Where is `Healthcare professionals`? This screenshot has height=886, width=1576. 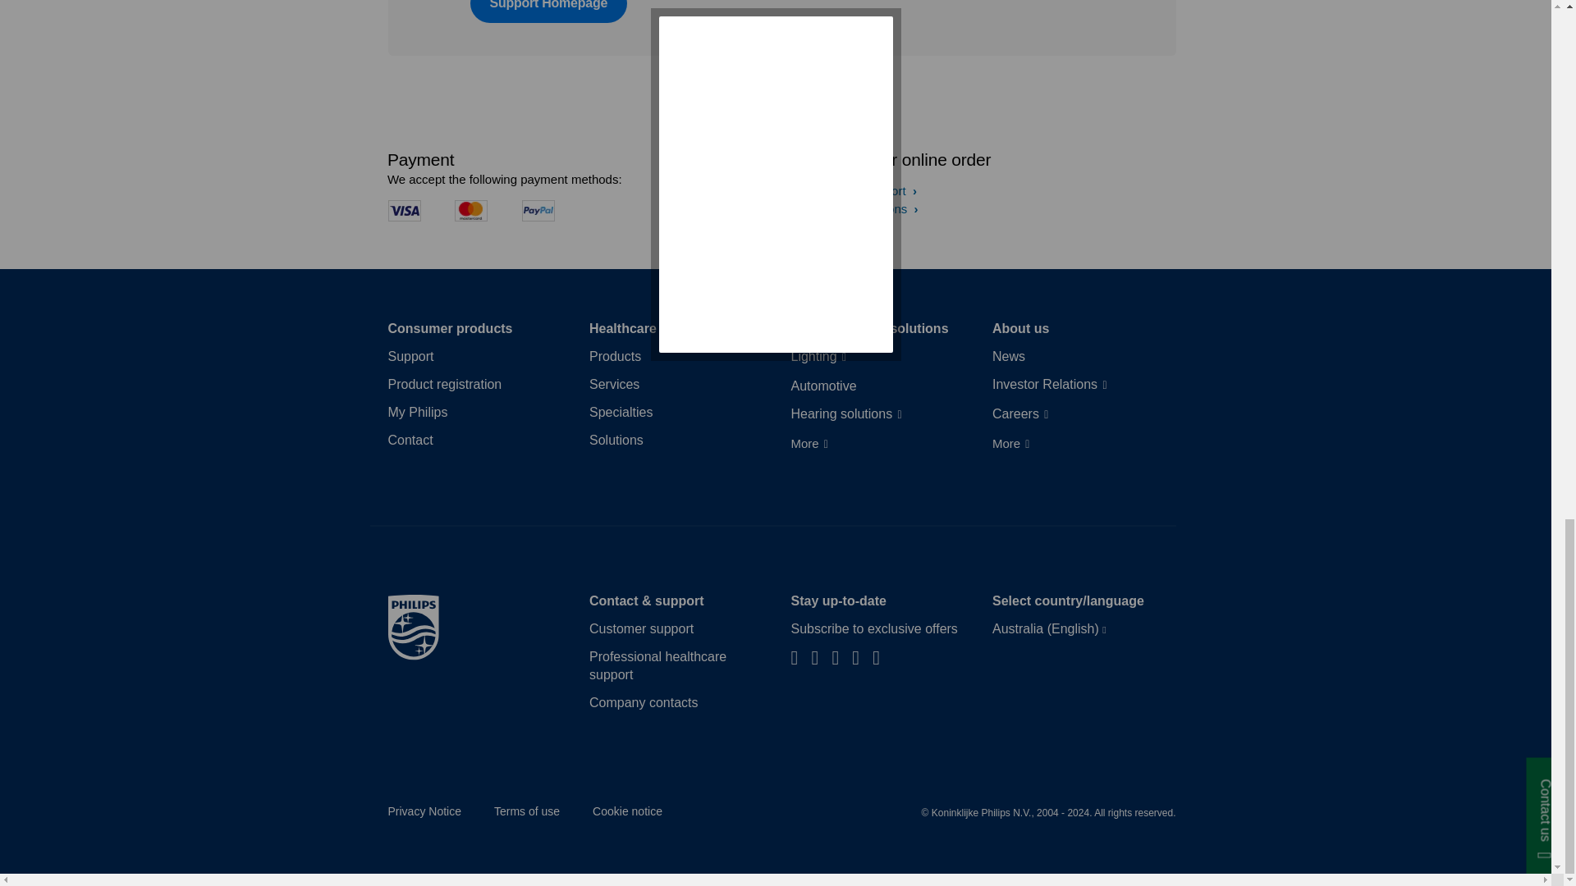 Healthcare professionals is located at coordinates (667, 328).